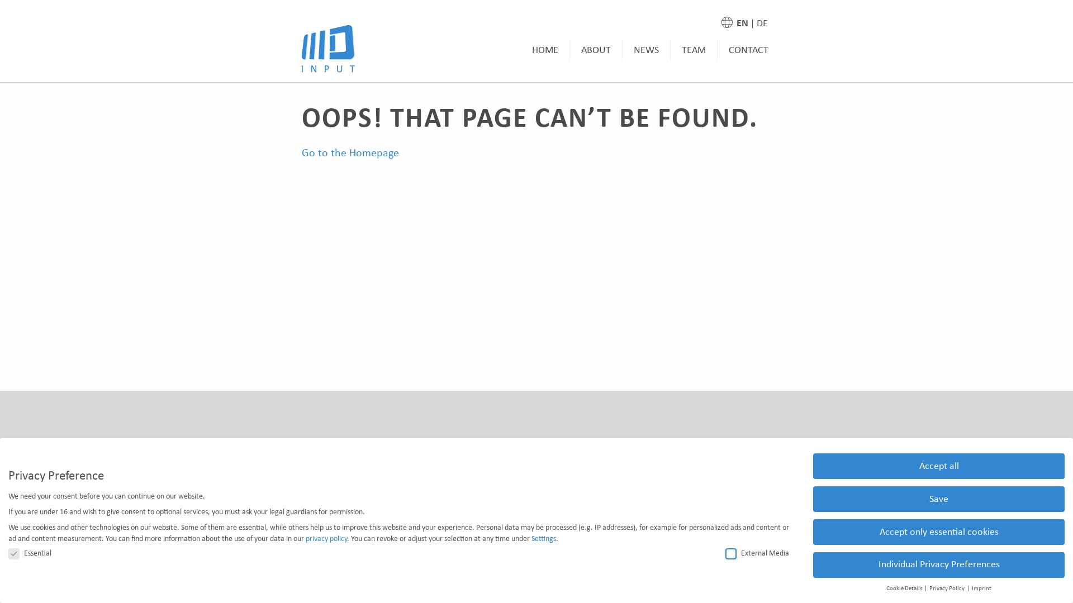 The height and width of the screenshot is (603, 1073). What do you see at coordinates (647, 51) in the screenshot?
I see `NEWS` at bounding box center [647, 51].